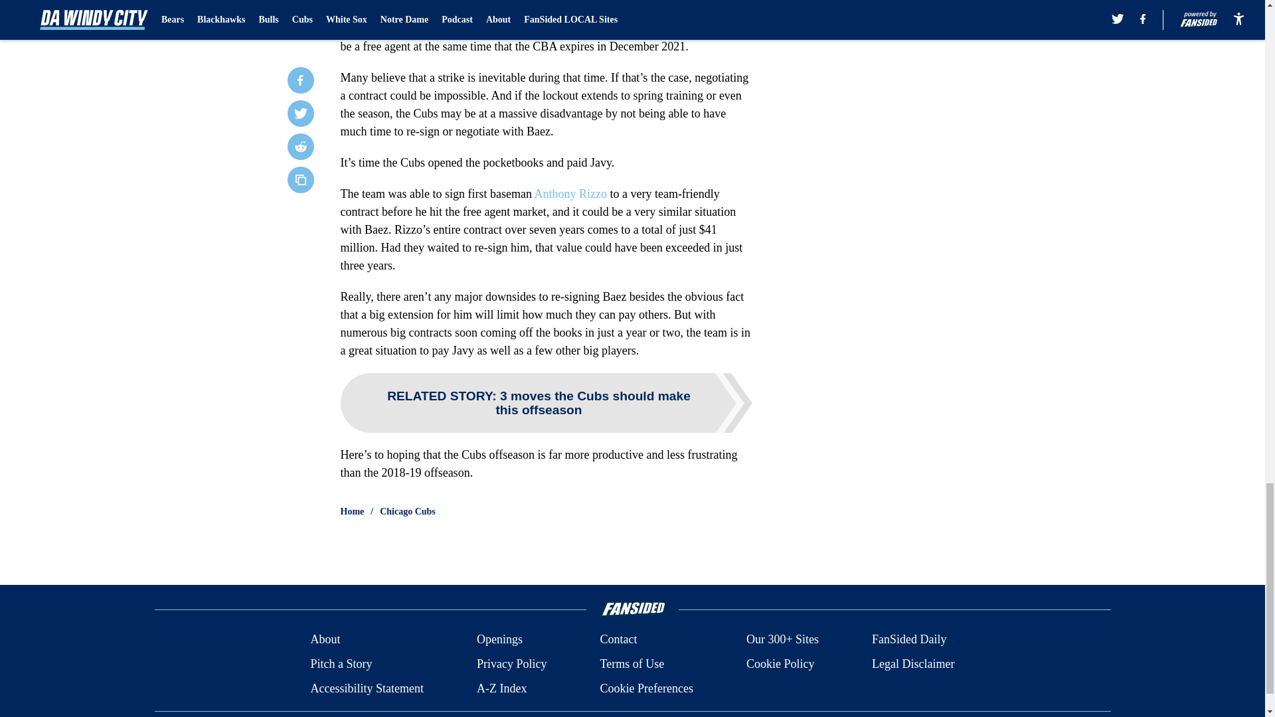 This screenshot has width=1275, height=717. I want to click on Privacy Policy, so click(511, 664).